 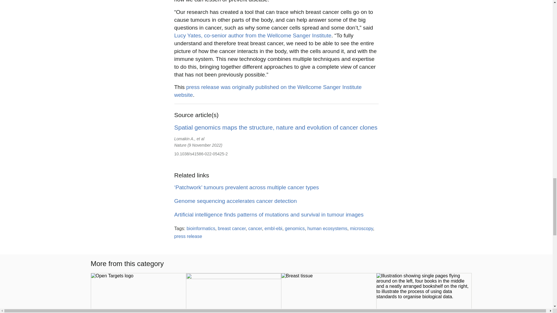 What do you see at coordinates (327, 228) in the screenshot?
I see `human ecosystems` at bounding box center [327, 228].